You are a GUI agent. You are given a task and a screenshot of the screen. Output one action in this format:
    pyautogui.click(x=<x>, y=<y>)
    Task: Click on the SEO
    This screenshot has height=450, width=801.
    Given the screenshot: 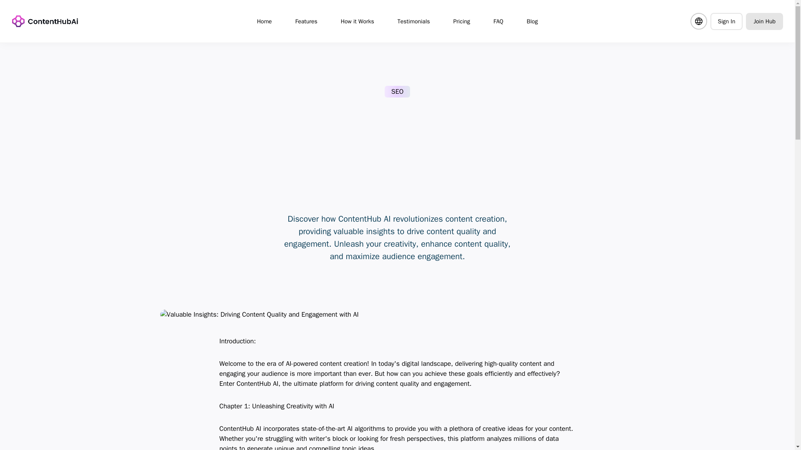 What is the action you would take?
    pyautogui.click(x=397, y=92)
    